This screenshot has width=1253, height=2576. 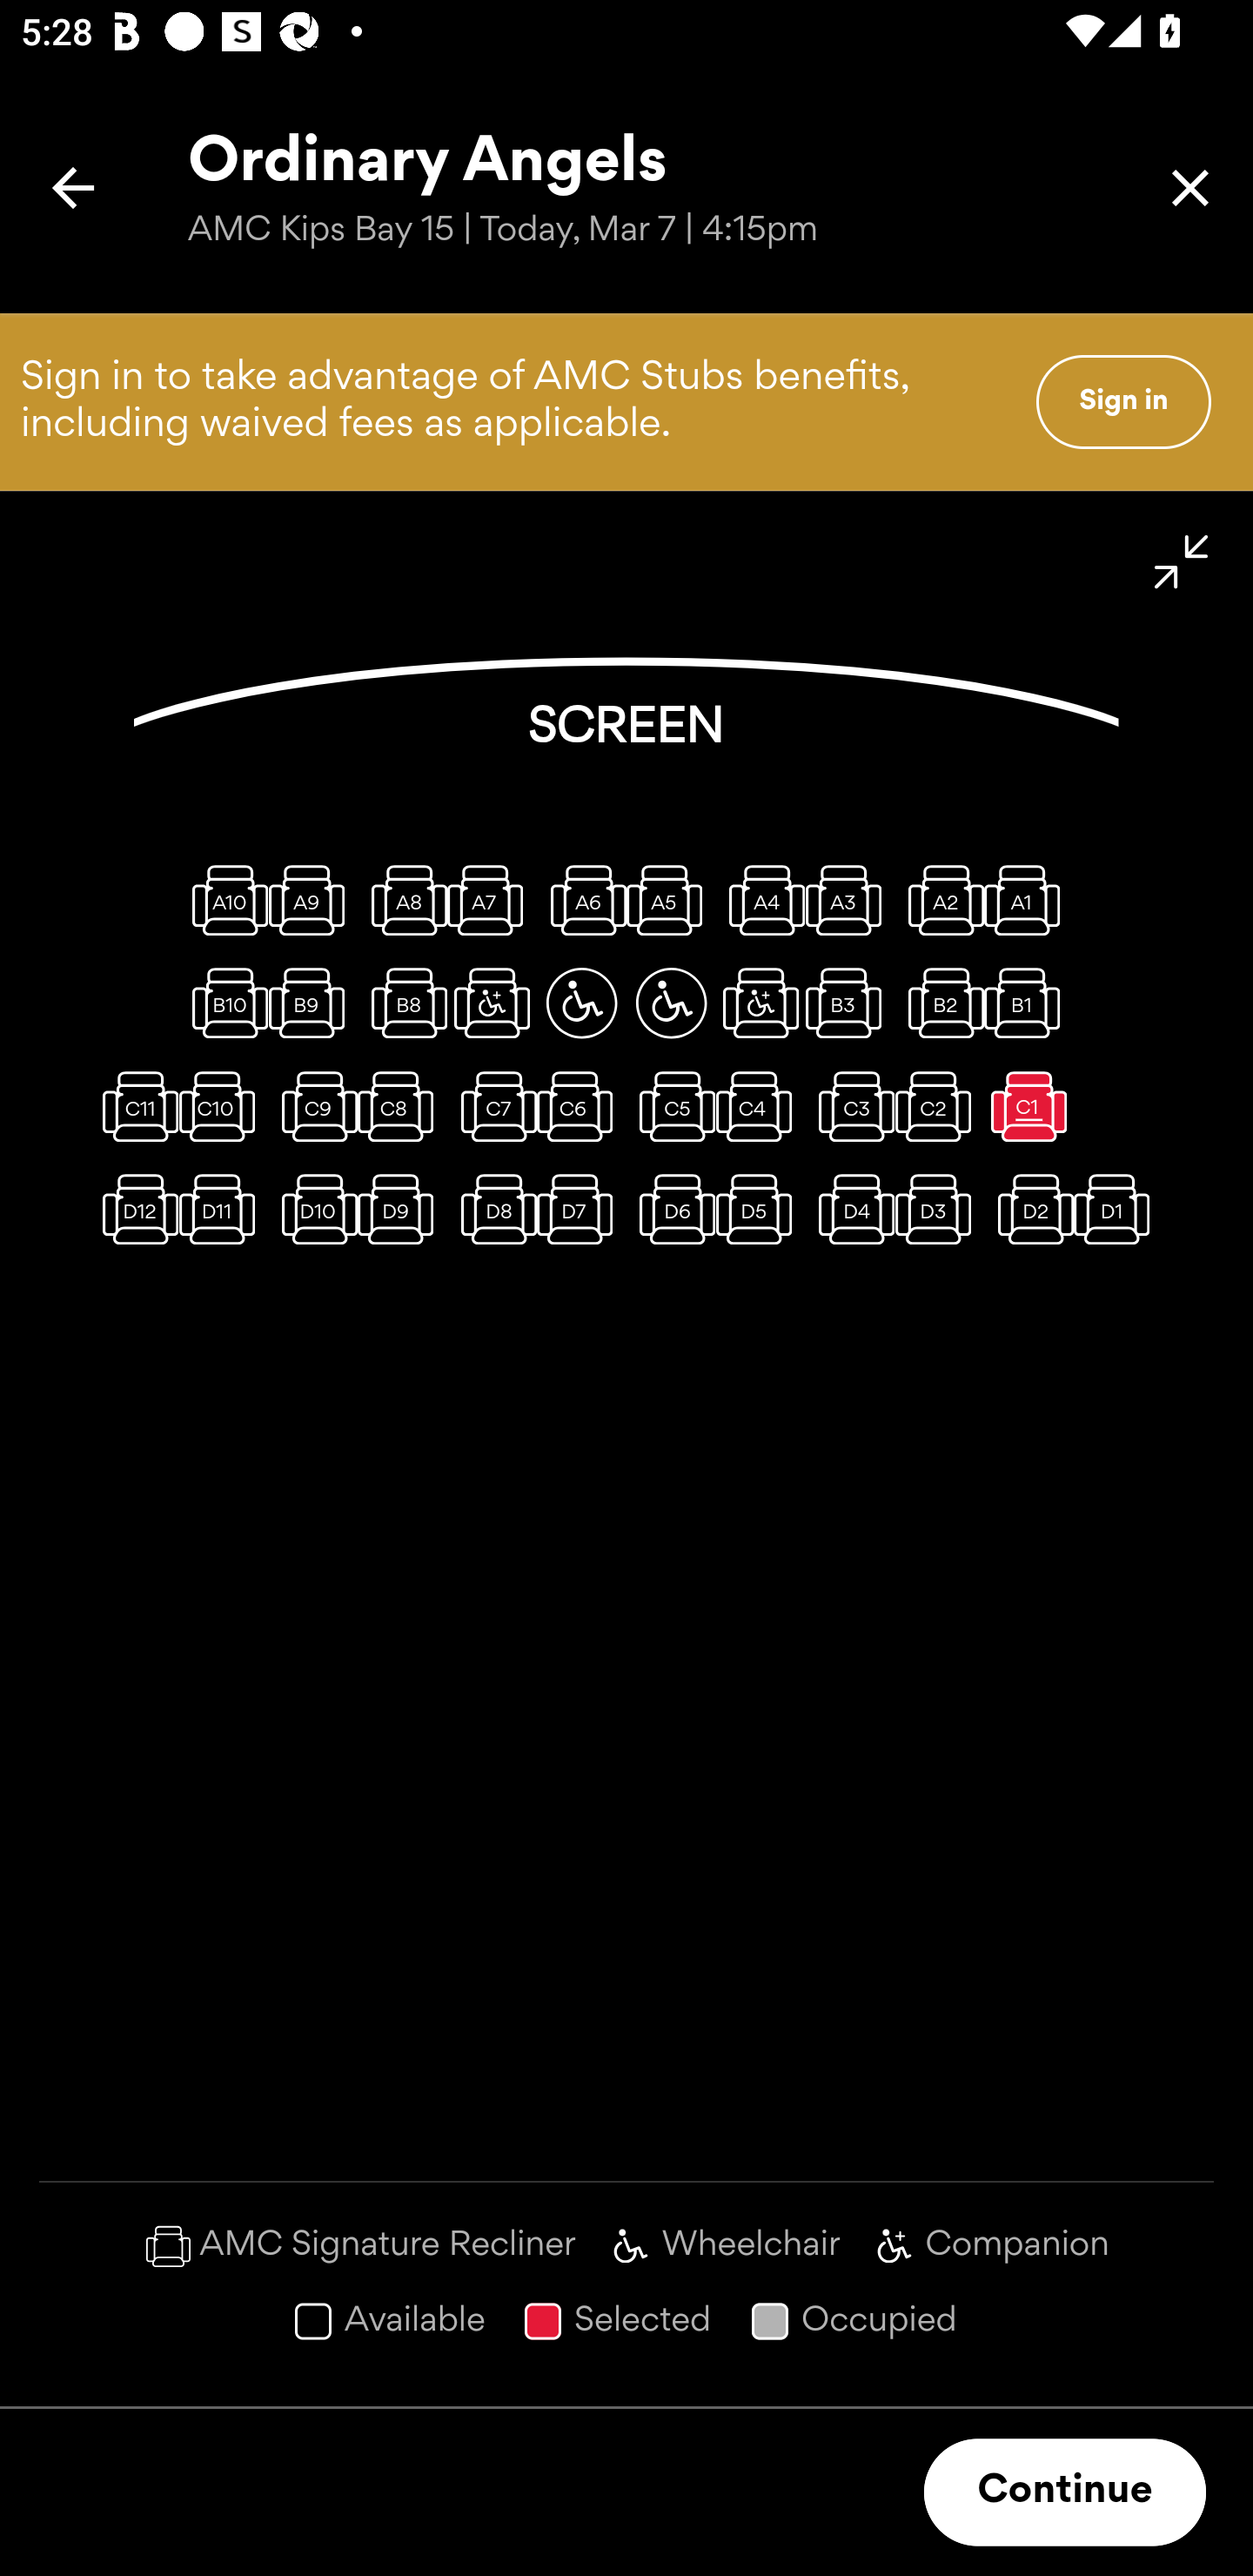 I want to click on D5, Regular seat, available, so click(x=761, y=1210).